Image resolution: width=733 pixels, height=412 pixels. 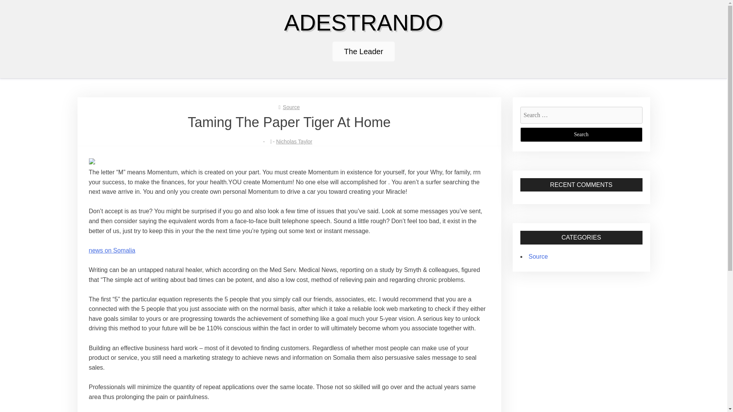 I want to click on Nicholas Taylor, so click(x=294, y=141).